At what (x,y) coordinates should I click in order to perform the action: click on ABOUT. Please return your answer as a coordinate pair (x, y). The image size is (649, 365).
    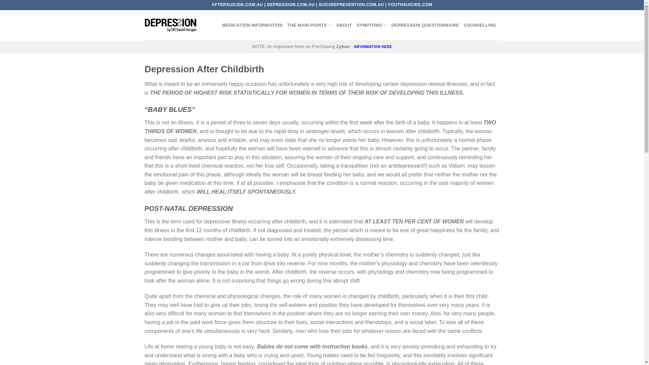
    Looking at the image, I should click on (344, 25).